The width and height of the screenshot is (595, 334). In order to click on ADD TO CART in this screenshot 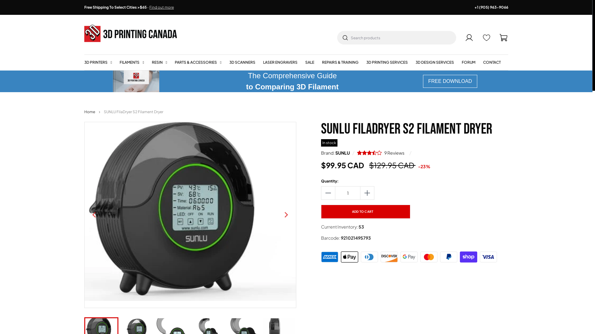, I will do `click(366, 212)`.